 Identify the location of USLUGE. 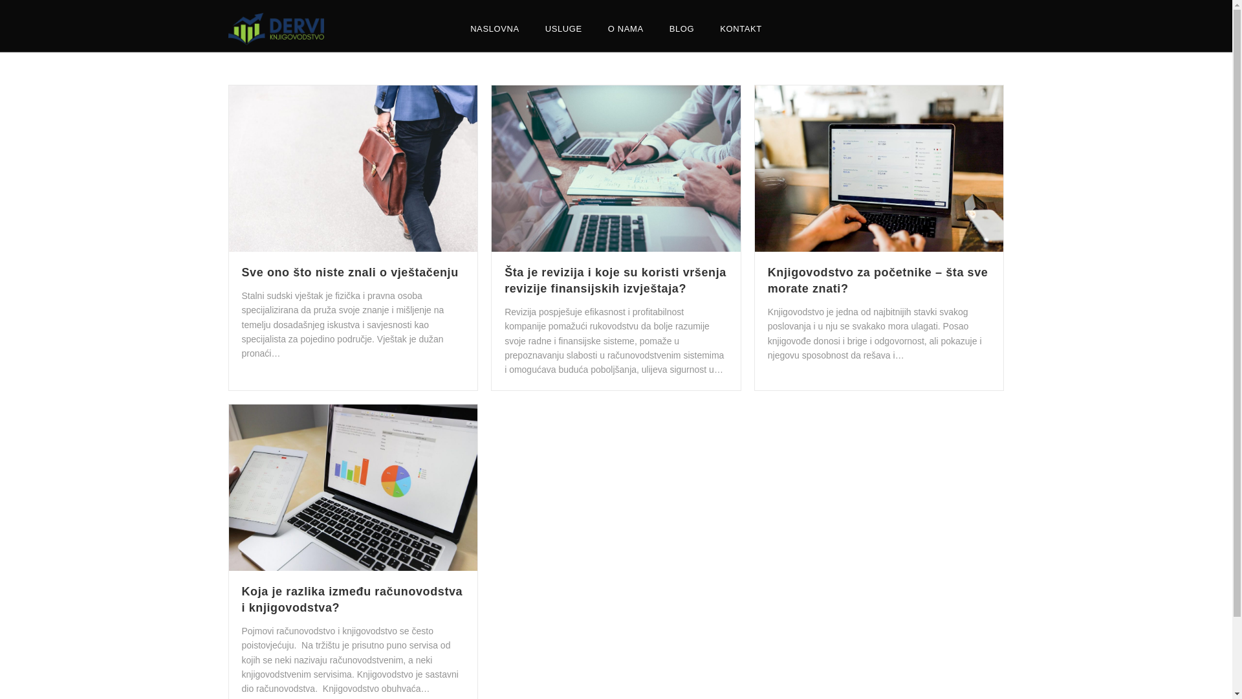
(564, 29).